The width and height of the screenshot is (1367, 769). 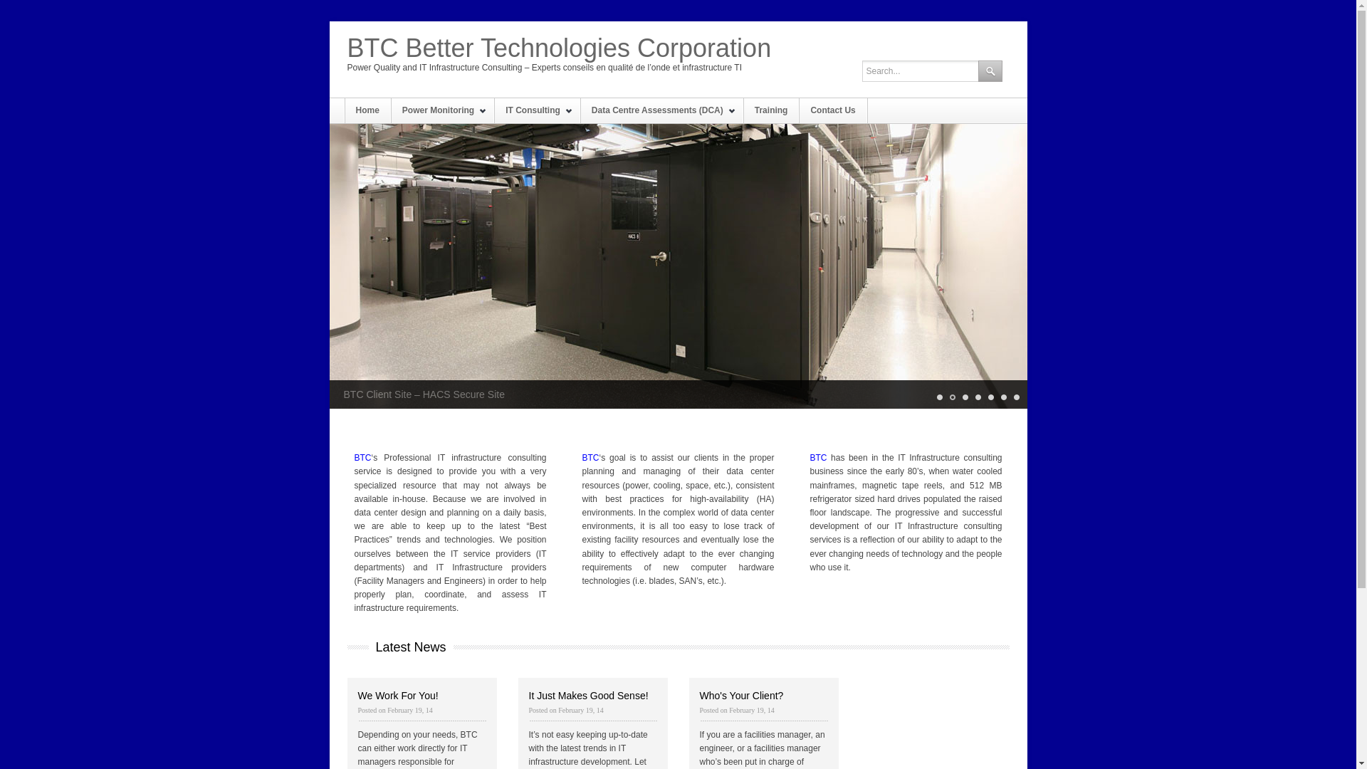 What do you see at coordinates (964, 397) in the screenshot?
I see `3` at bounding box center [964, 397].